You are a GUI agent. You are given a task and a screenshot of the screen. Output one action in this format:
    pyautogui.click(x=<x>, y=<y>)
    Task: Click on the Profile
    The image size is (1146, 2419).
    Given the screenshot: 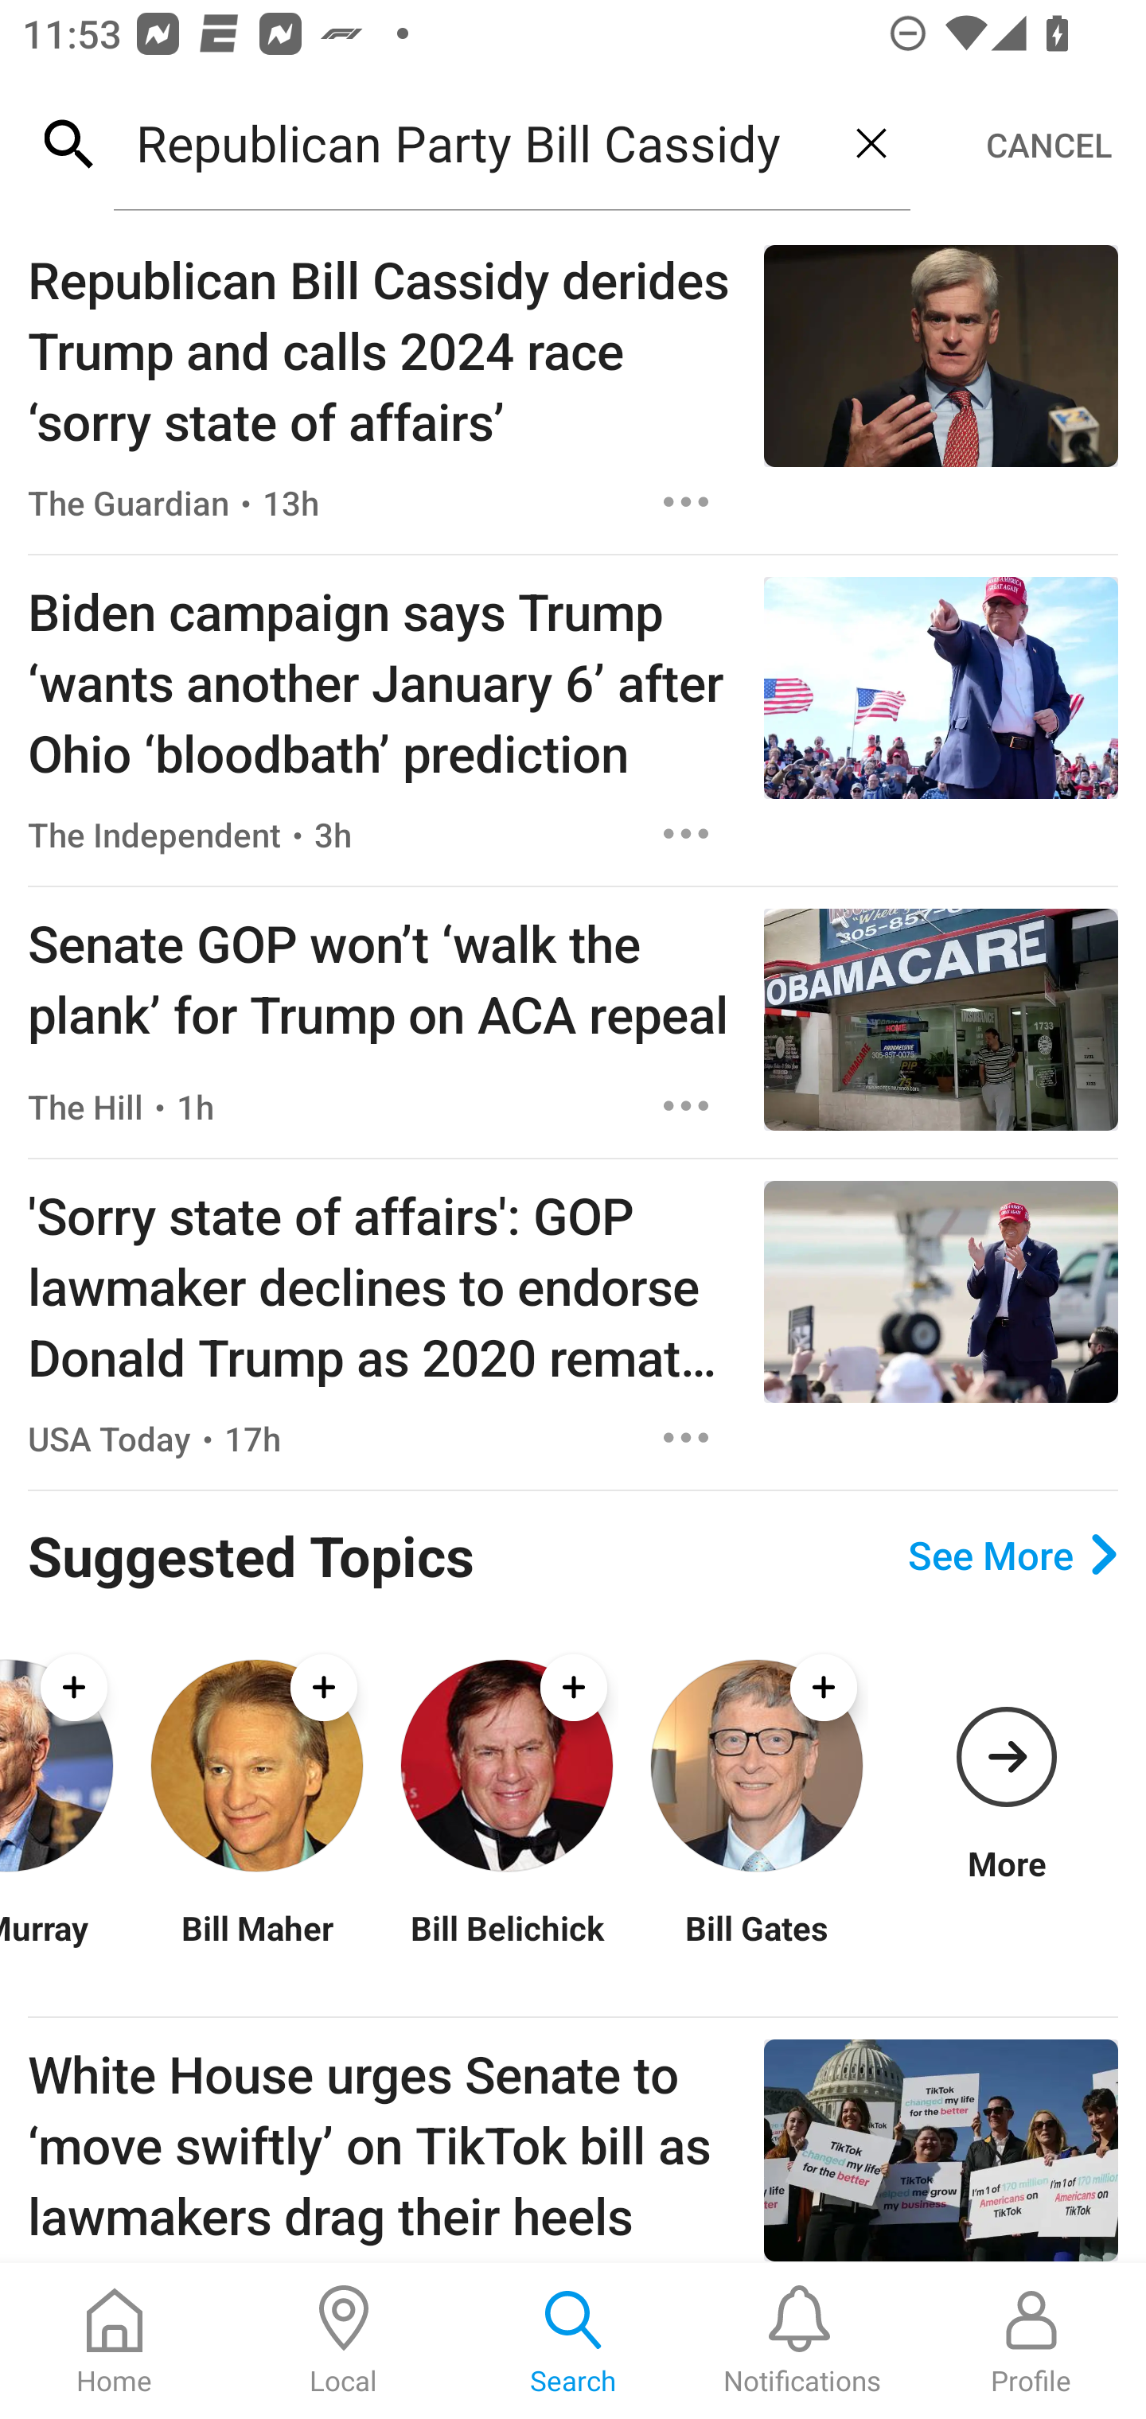 What is the action you would take?
    pyautogui.click(x=1031, y=2341)
    